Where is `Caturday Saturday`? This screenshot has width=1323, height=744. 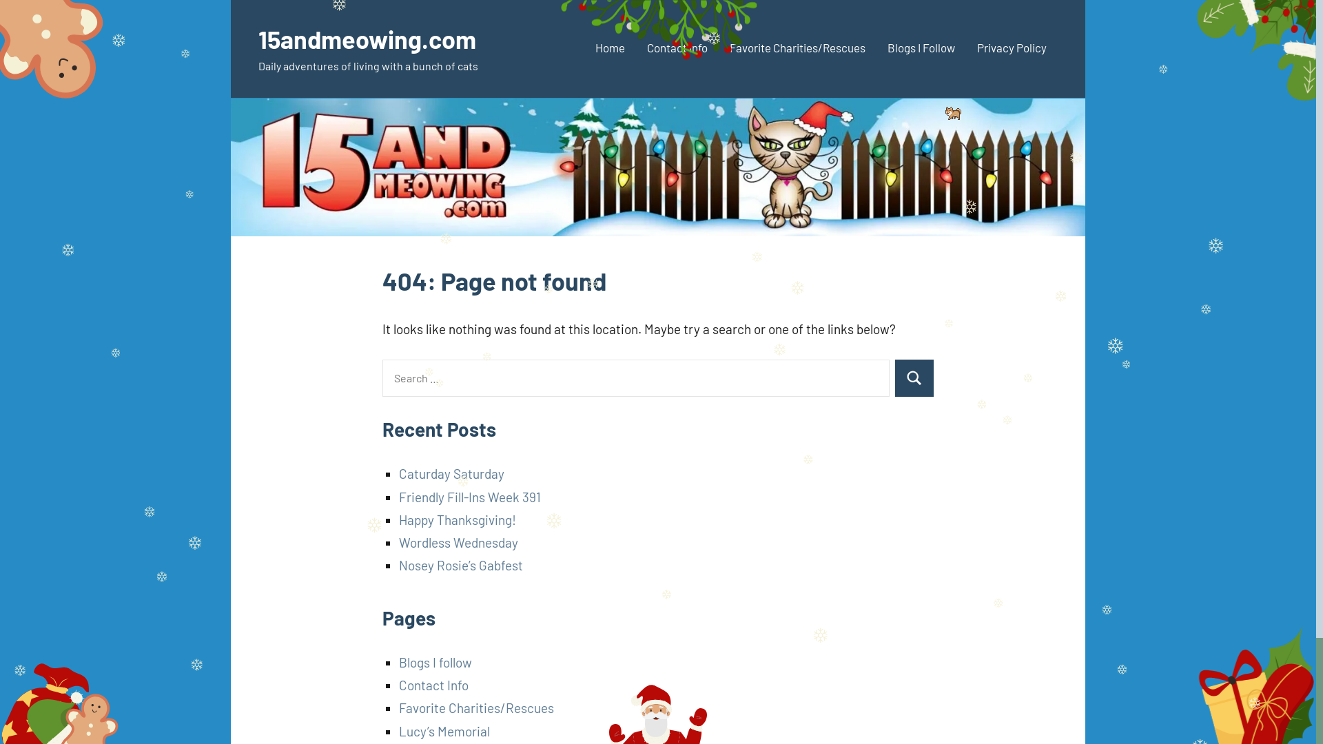
Caturday Saturday is located at coordinates (452, 474).